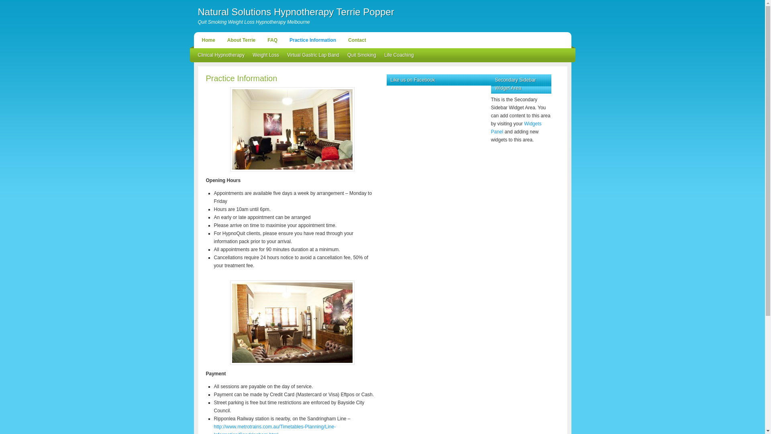  Describe the element at coordinates (516, 128) in the screenshot. I see `Widgets Panel` at that location.